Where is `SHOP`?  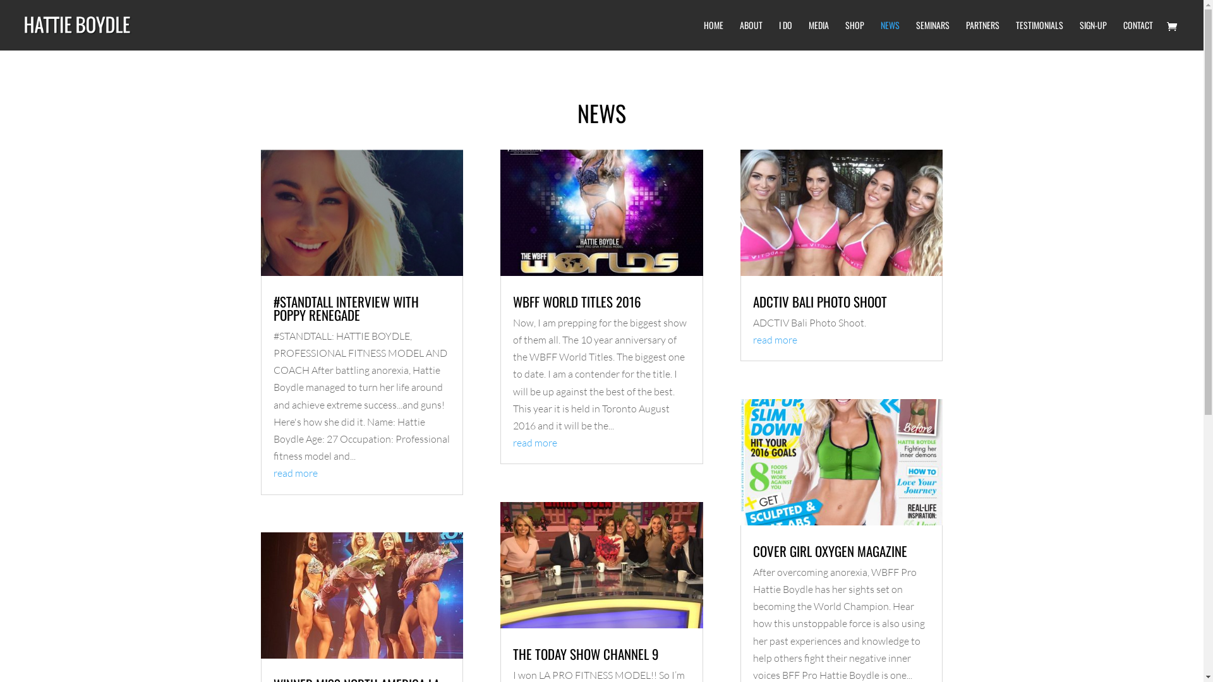
SHOP is located at coordinates (855, 35).